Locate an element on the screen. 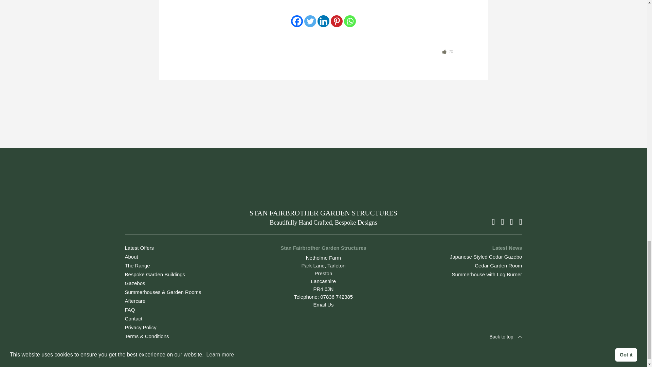 This screenshot has height=367, width=652. Gazebos is located at coordinates (135, 283).